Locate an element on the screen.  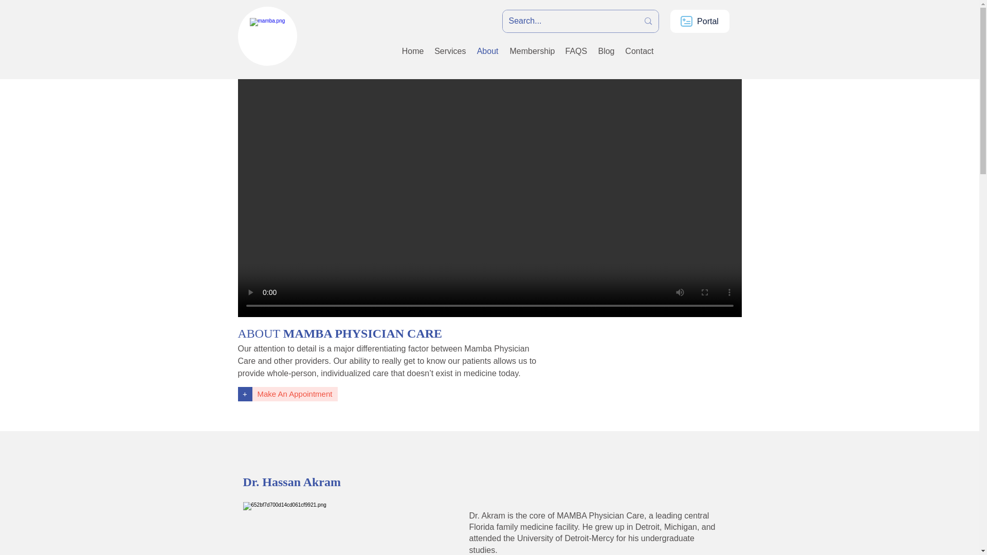
Membership is located at coordinates (532, 51).